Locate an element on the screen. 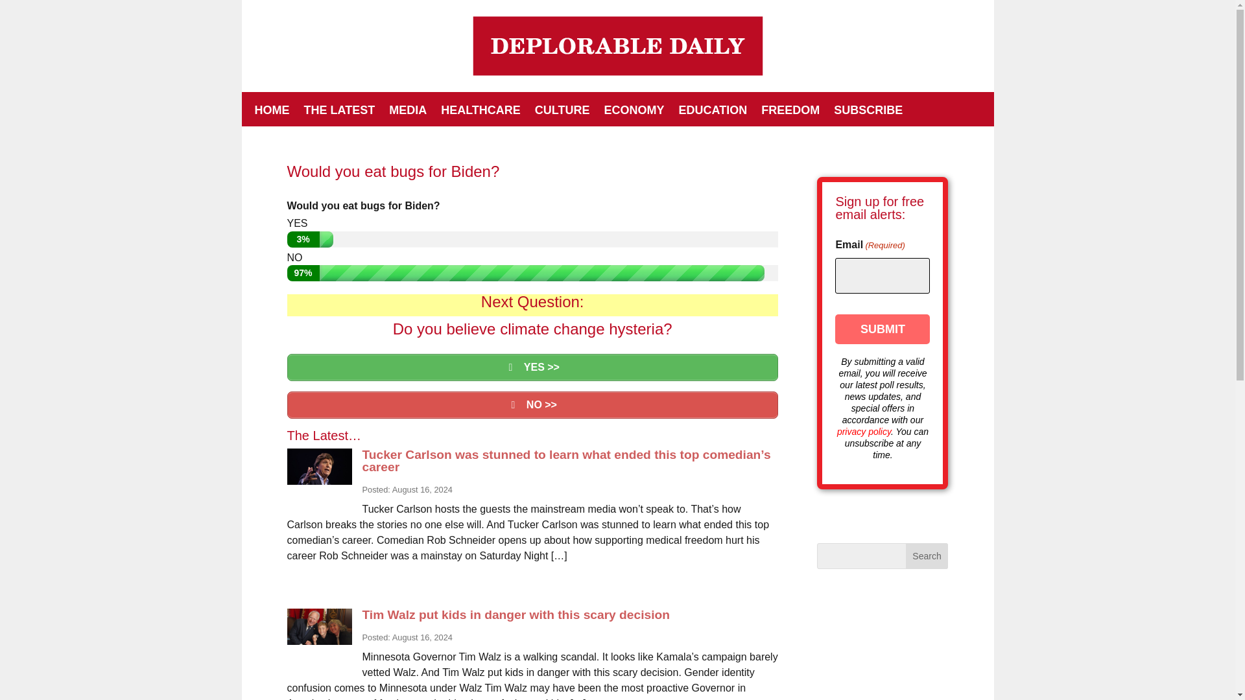 This screenshot has width=1245, height=700. Tim Walz put kids in danger with this scary decision is located at coordinates (516, 614).